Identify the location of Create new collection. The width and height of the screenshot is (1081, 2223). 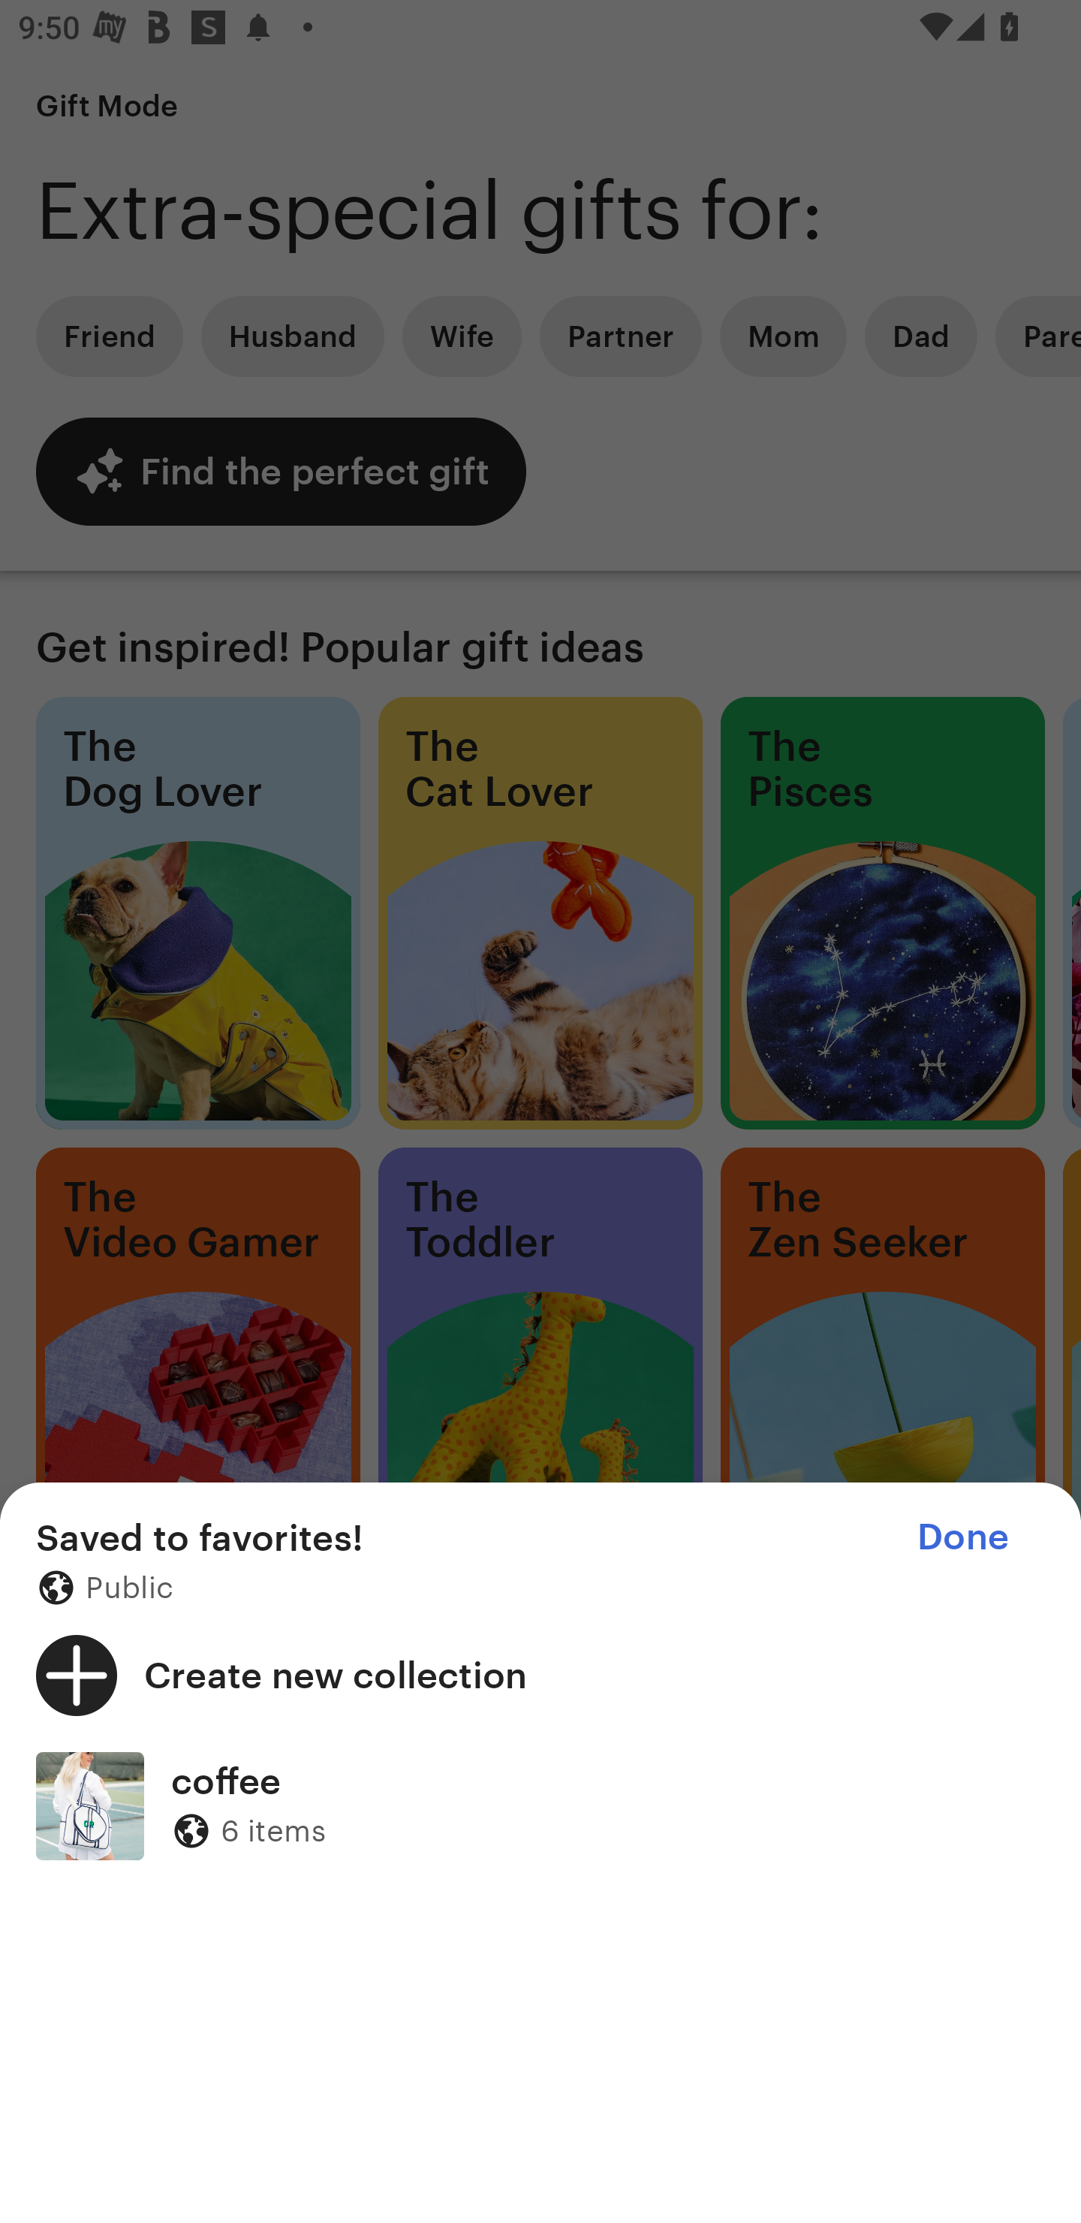
(540, 1675).